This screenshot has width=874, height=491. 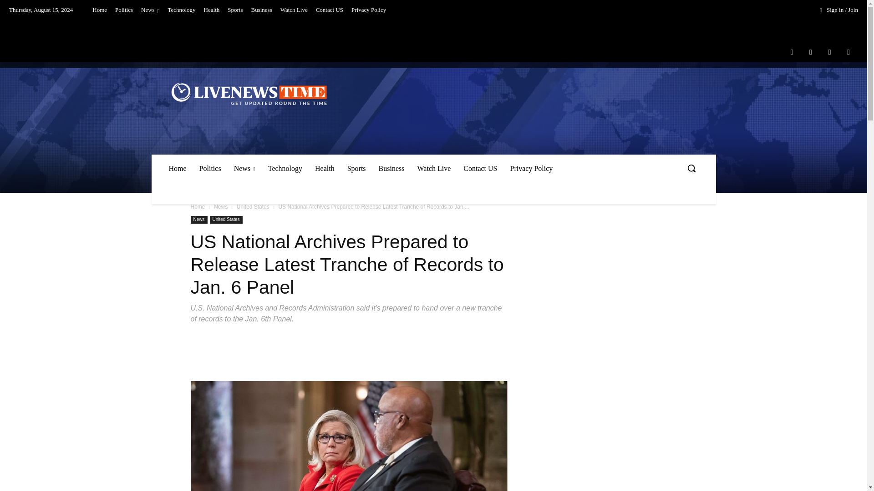 I want to click on Technology, so click(x=181, y=10).